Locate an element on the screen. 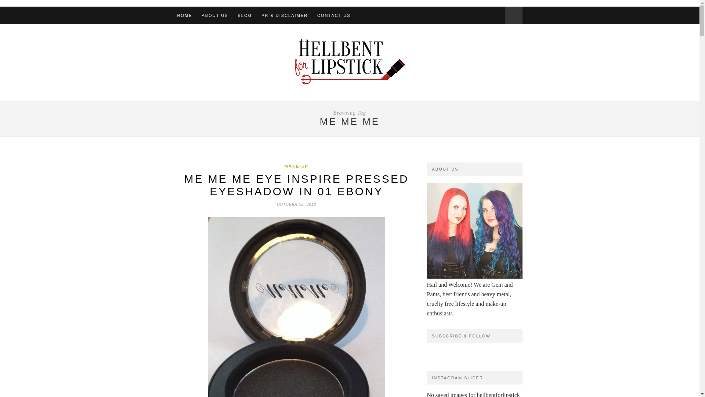 The height and width of the screenshot is (397, 705). MAKE-UP is located at coordinates (297, 166).